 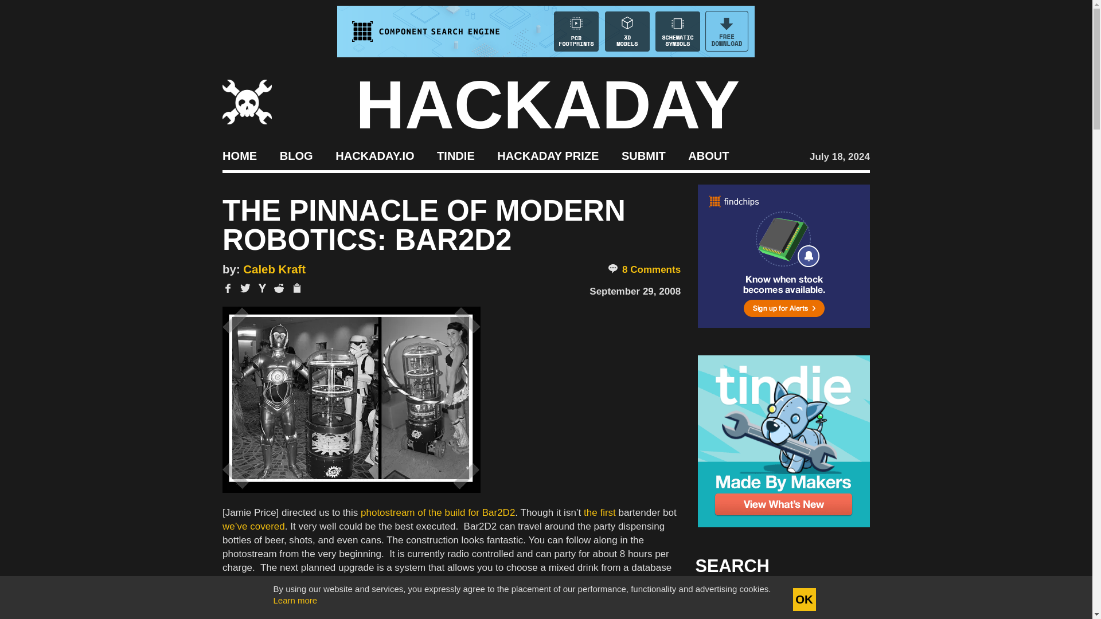 I want to click on Share on Reddit, so click(x=279, y=288).